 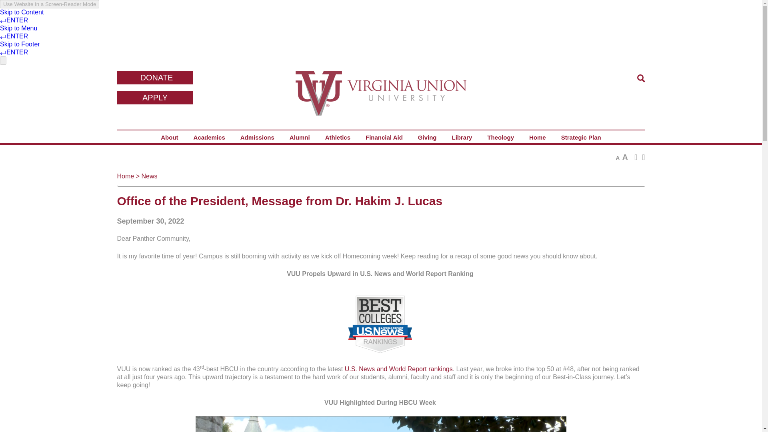 I want to click on APPLY, so click(x=154, y=98).